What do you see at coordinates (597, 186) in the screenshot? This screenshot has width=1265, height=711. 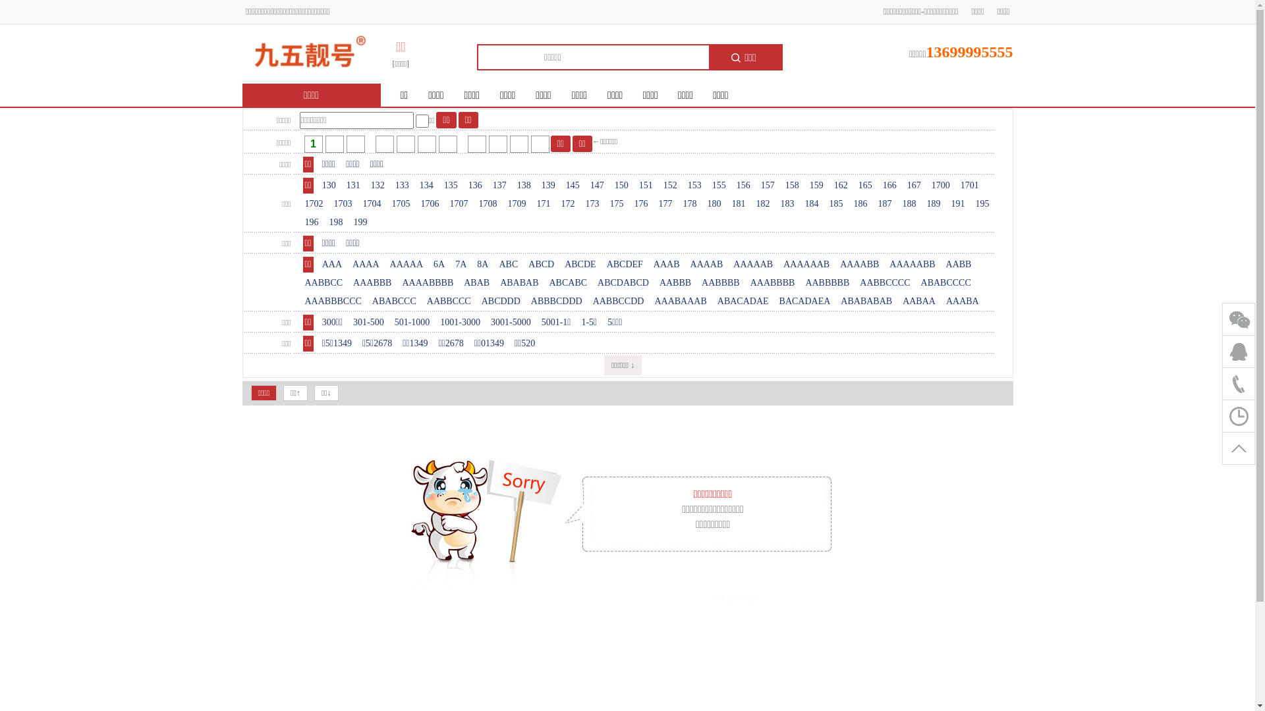 I see `147` at bounding box center [597, 186].